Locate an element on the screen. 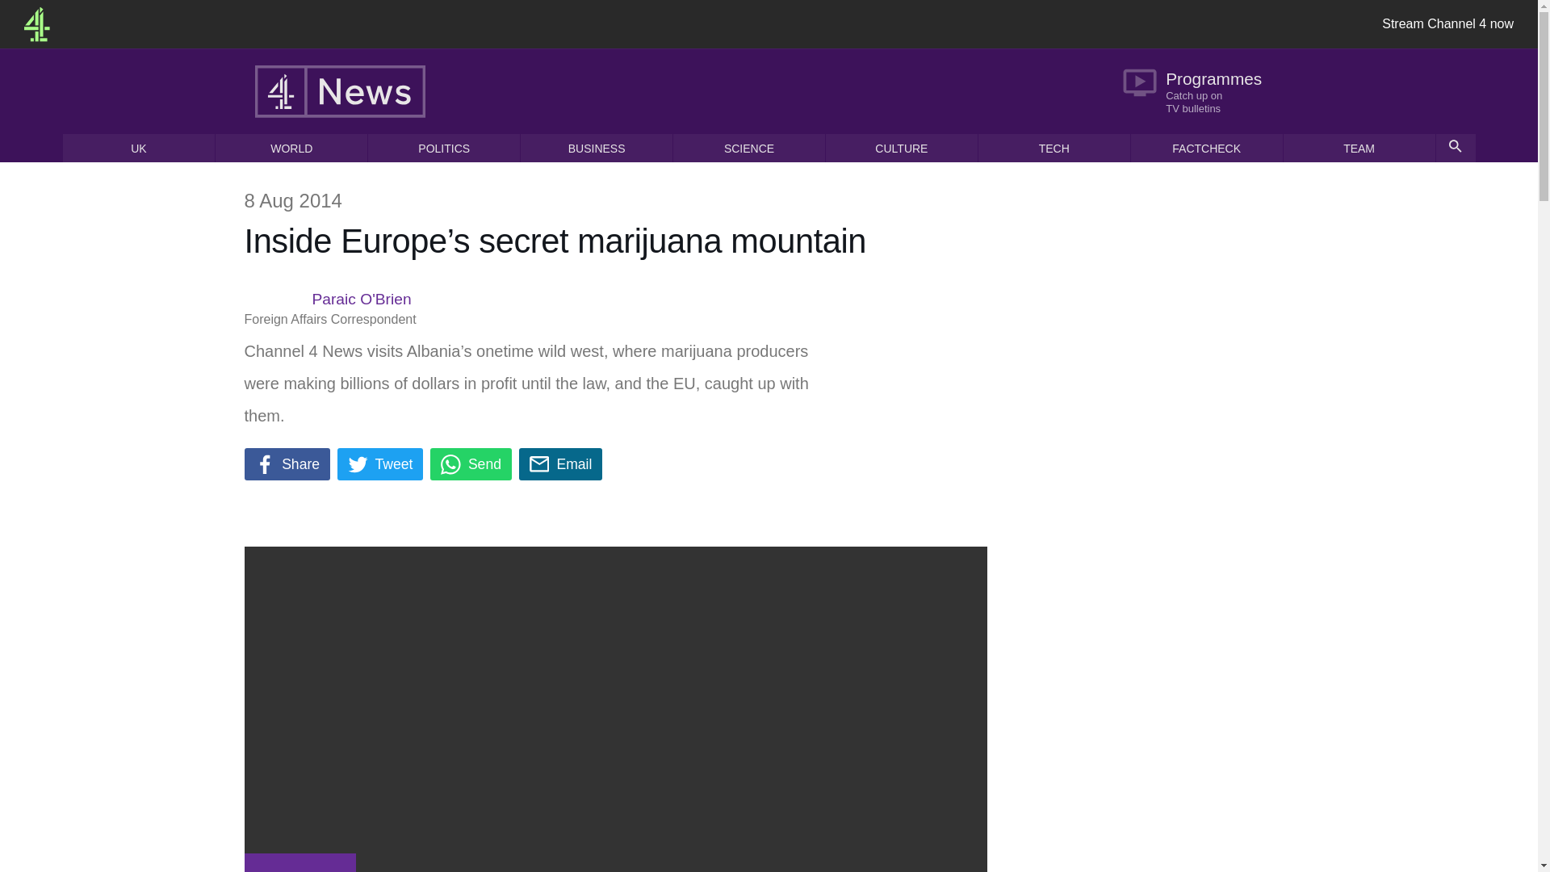 The image size is (1550, 872). Politics news is located at coordinates (748, 148).